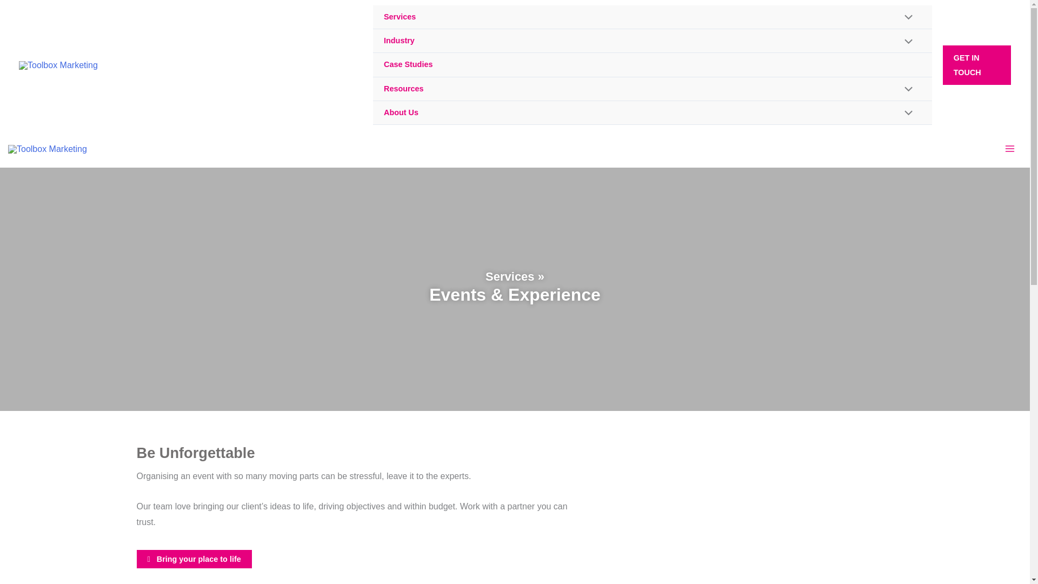 Image resolution: width=1038 pixels, height=584 pixels. Describe the element at coordinates (906, 42) in the screenshot. I see `Menu Toggle` at that location.